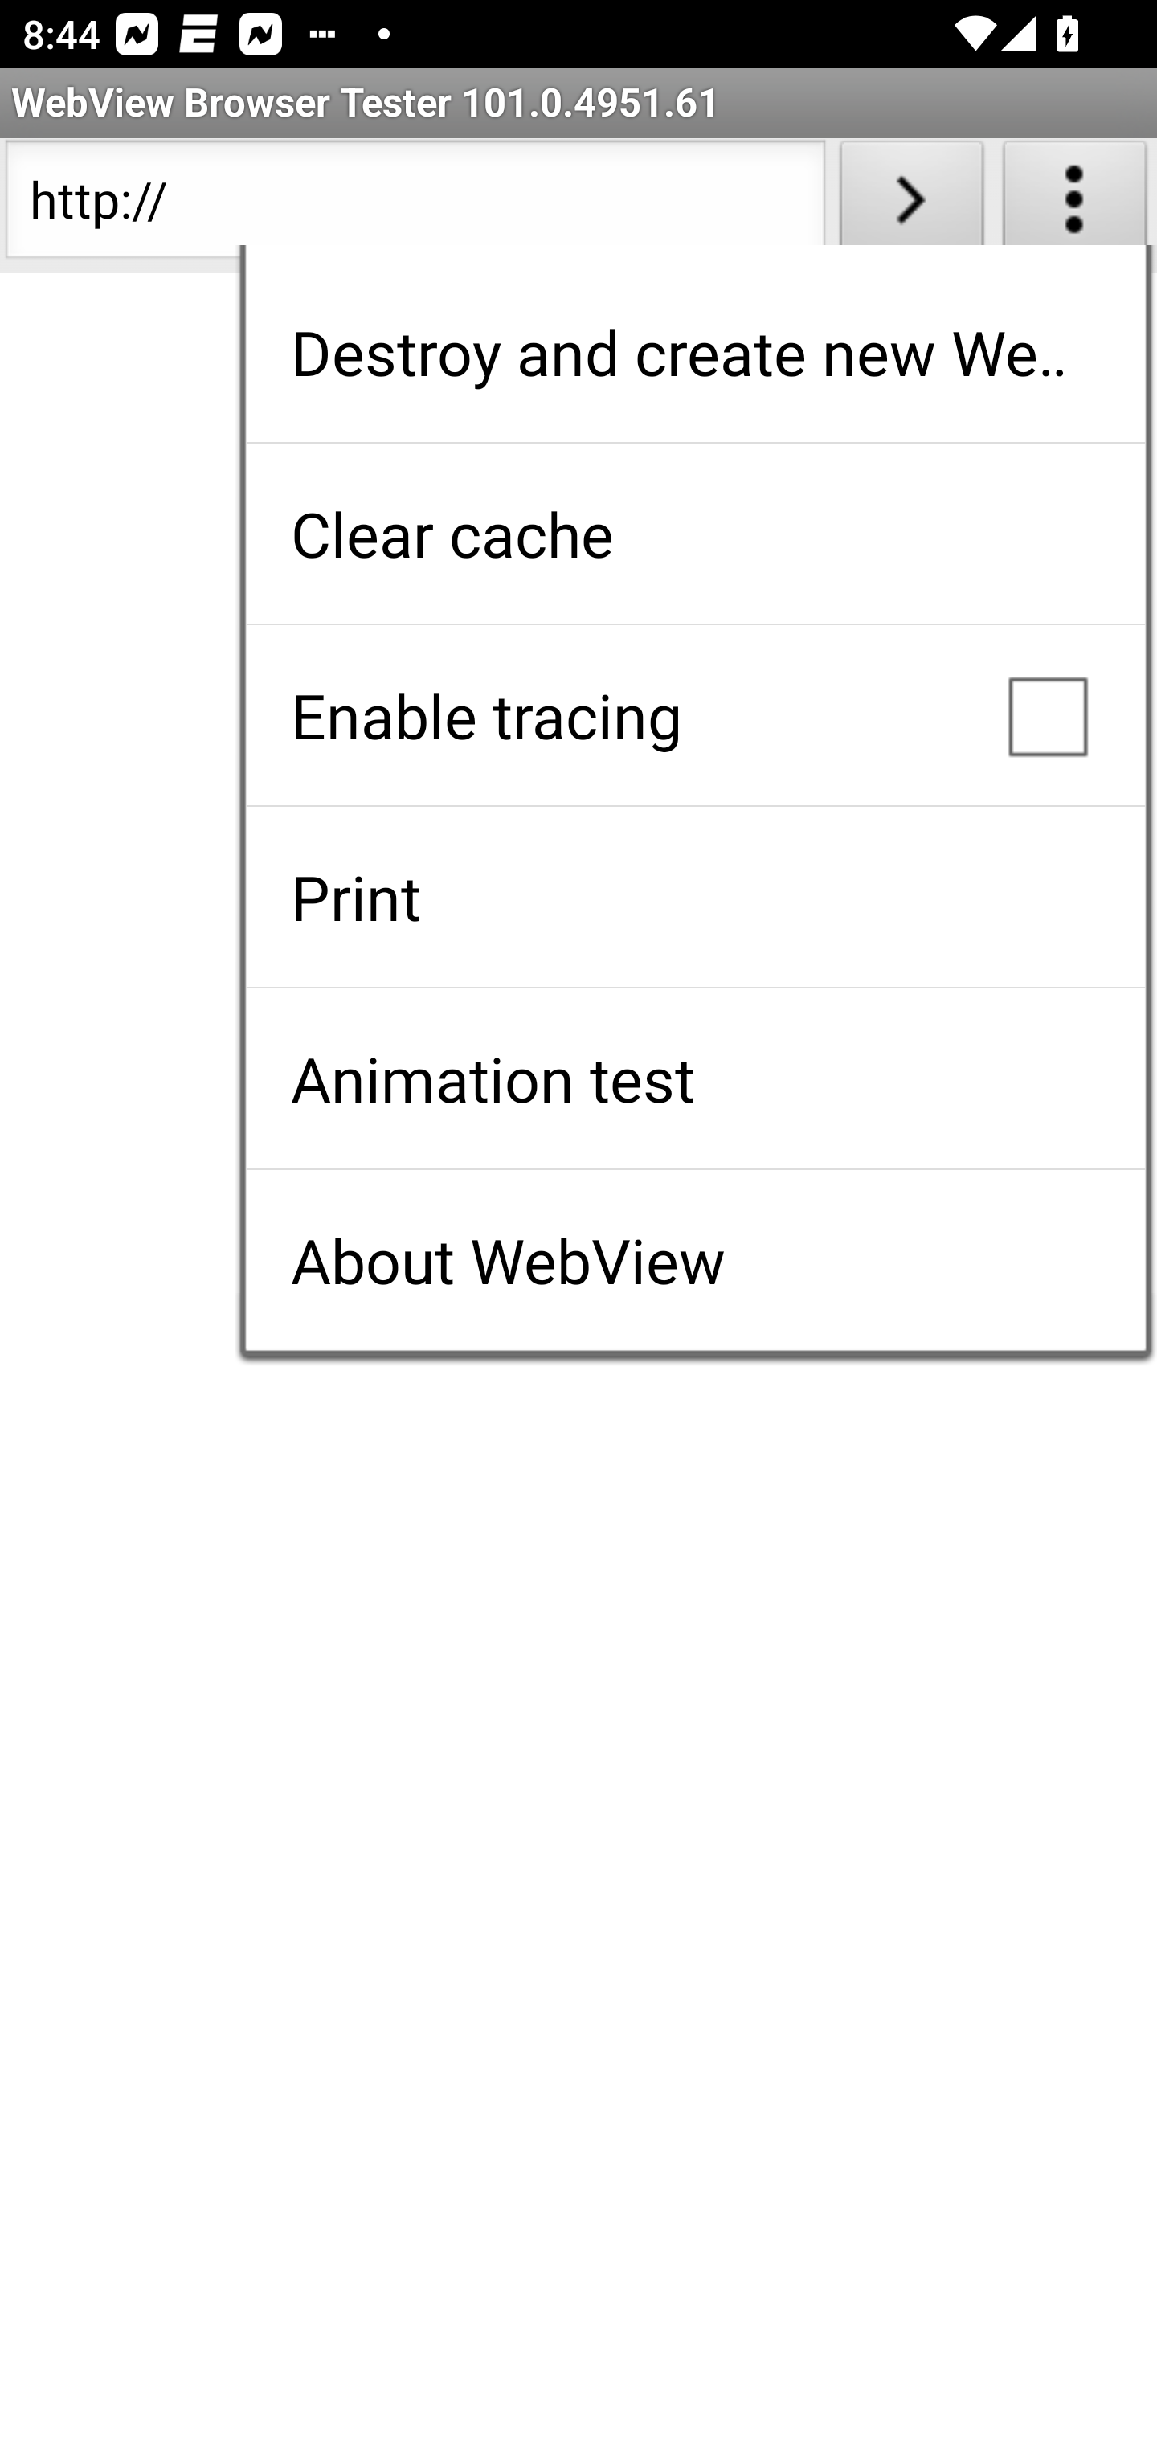 Image resolution: width=1157 pixels, height=2443 pixels. What do you see at coordinates (695, 1078) in the screenshot?
I see `Animation test` at bounding box center [695, 1078].